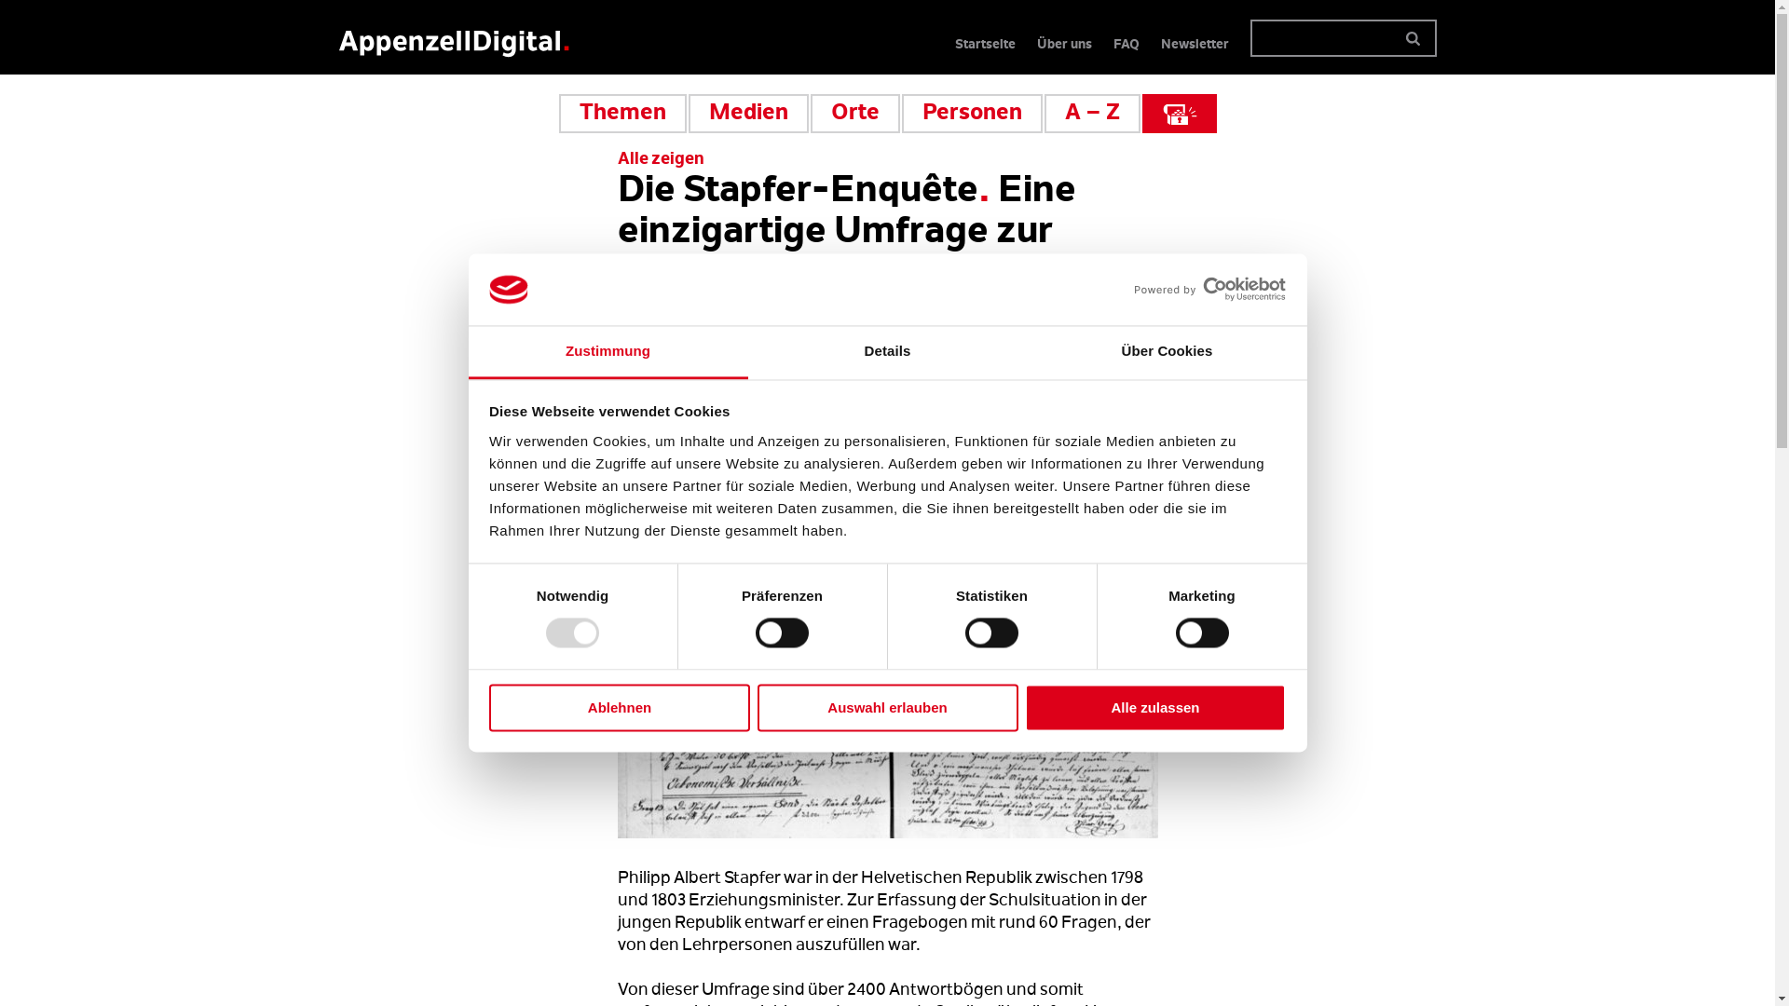  I want to click on Alle zeigen, so click(660, 160).